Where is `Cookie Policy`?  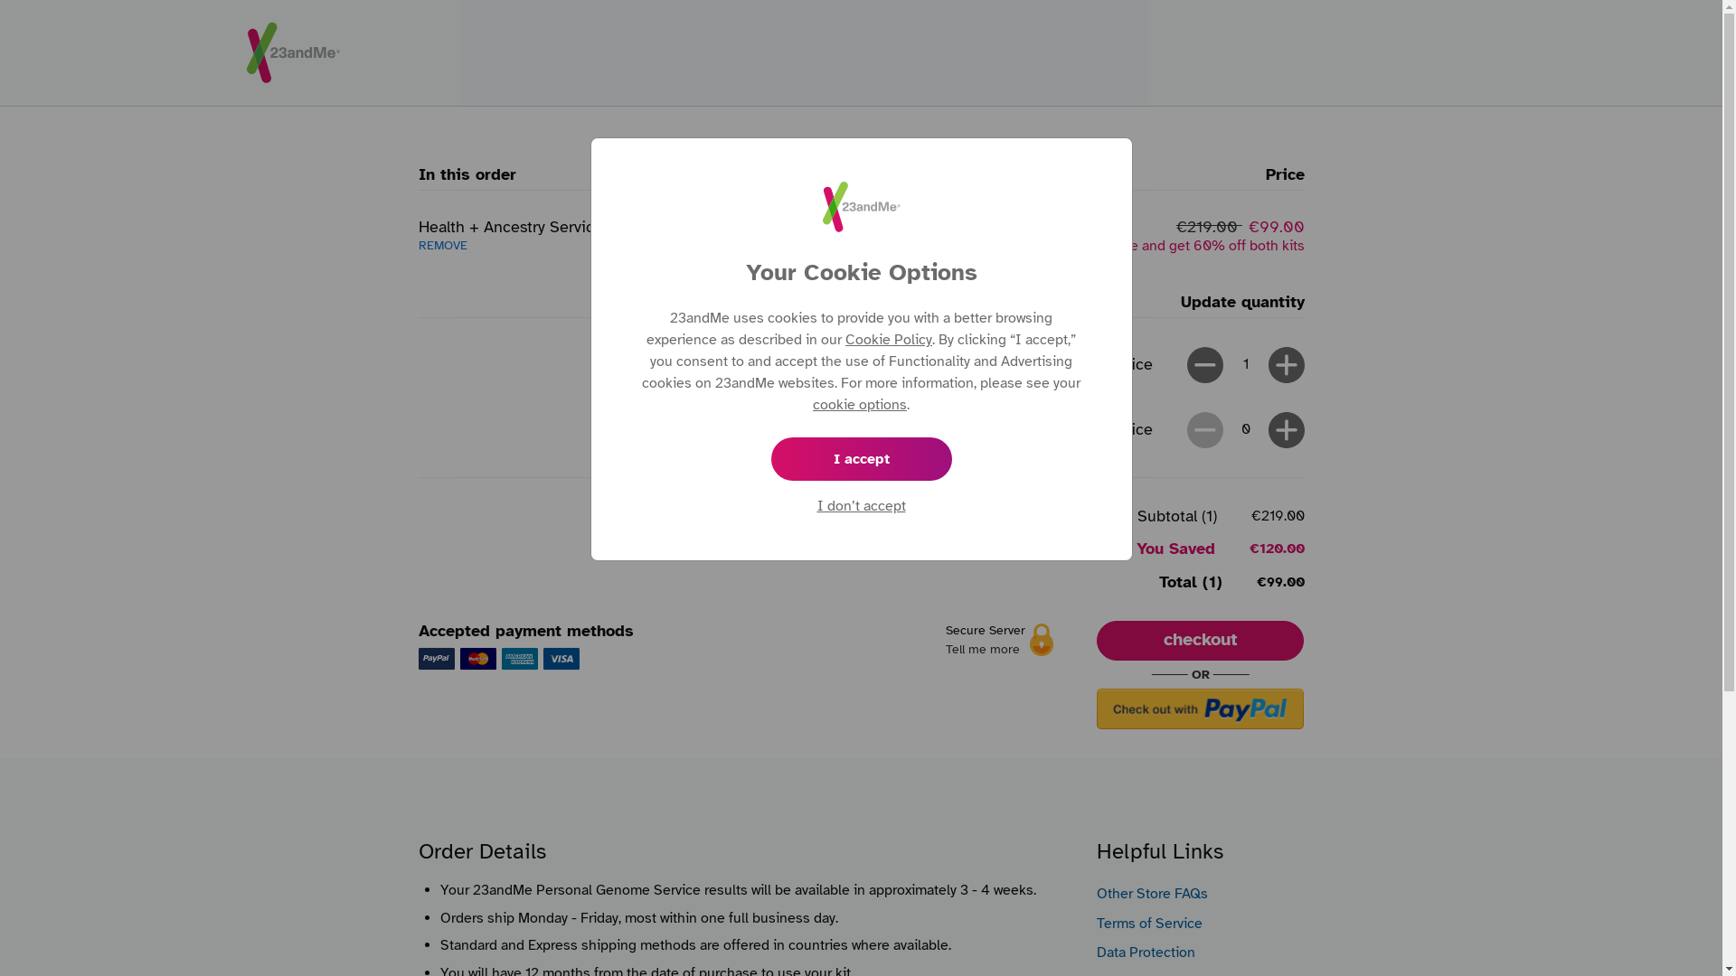 Cookie Policy is located at coordinates (889, 340).